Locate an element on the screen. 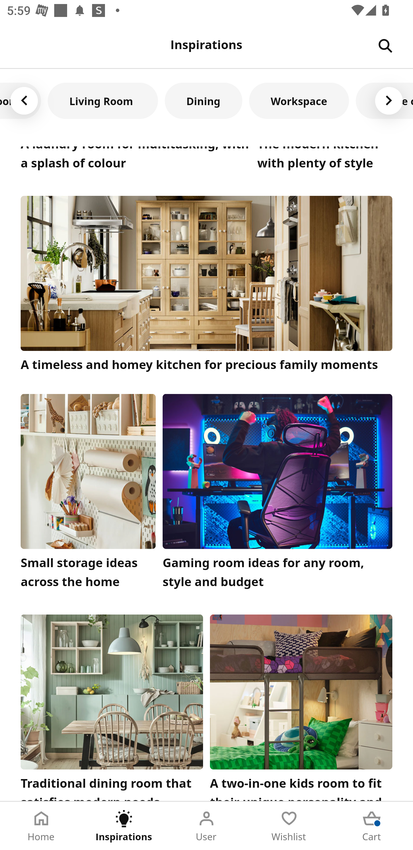 The image size is (413, 850). User
Tab 3 of 5 is located at coordinates (206, 826).